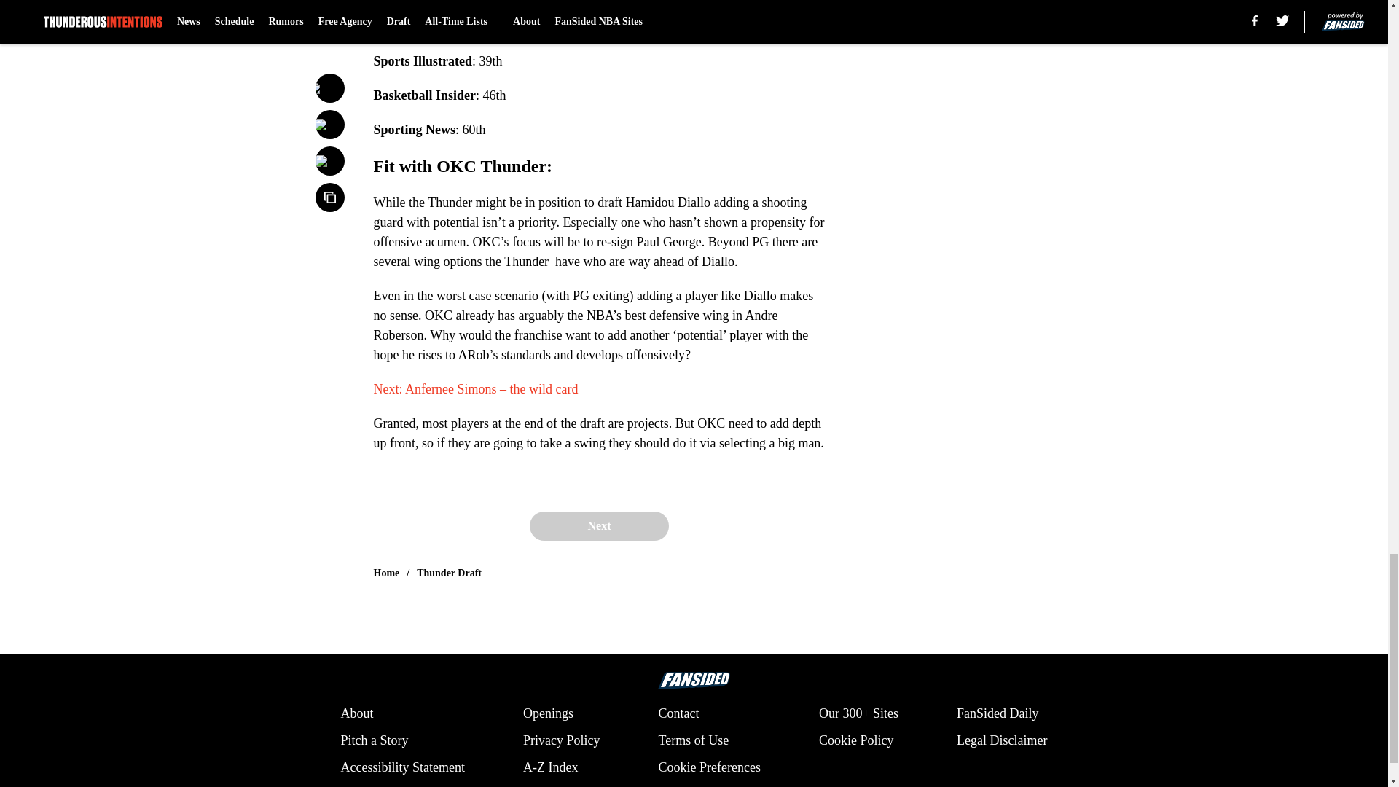 The image size is (1399, 787). I want to click on Contact, so click(678, 713).